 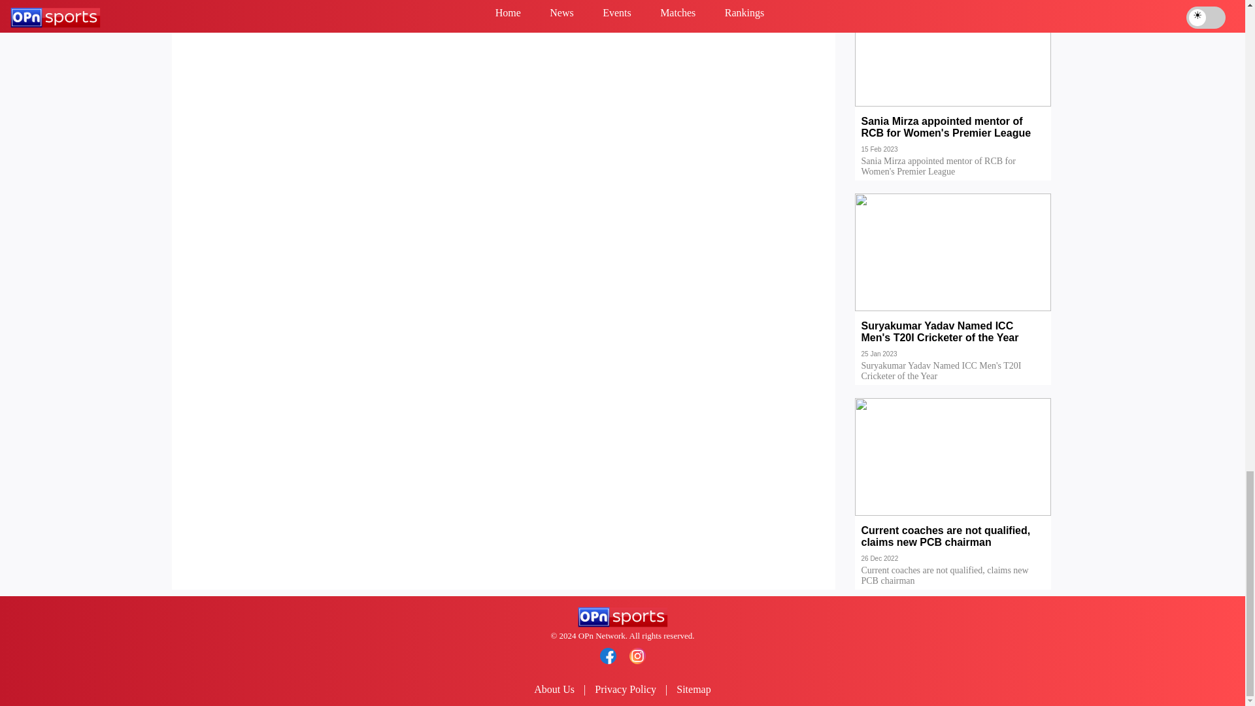 What do you see at coordinates (953, 341) in the screenshot?
I see `Suryakumar Yadav Named ICC Men's T20I Cricketer of the Year` at bounding box center [953, 341].